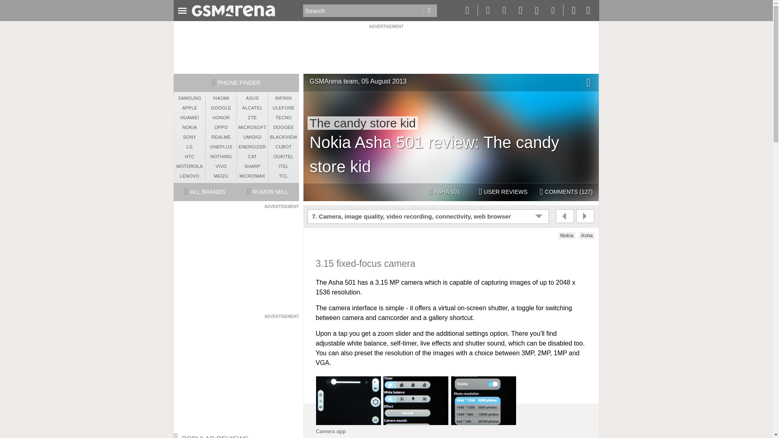 The height and width of the screenshot is (438, 779). I want to click on USER REVIEWS, so click(503, 192).